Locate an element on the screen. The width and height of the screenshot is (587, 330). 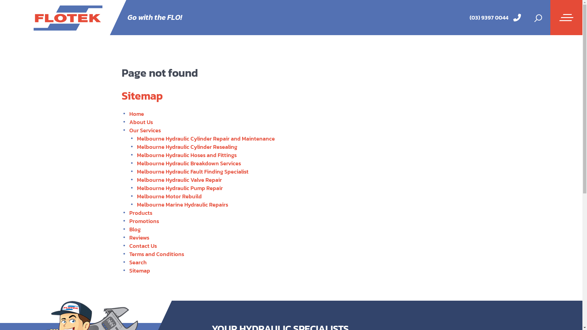
(03) 9397 0044 is located at coordinates (489, 18).